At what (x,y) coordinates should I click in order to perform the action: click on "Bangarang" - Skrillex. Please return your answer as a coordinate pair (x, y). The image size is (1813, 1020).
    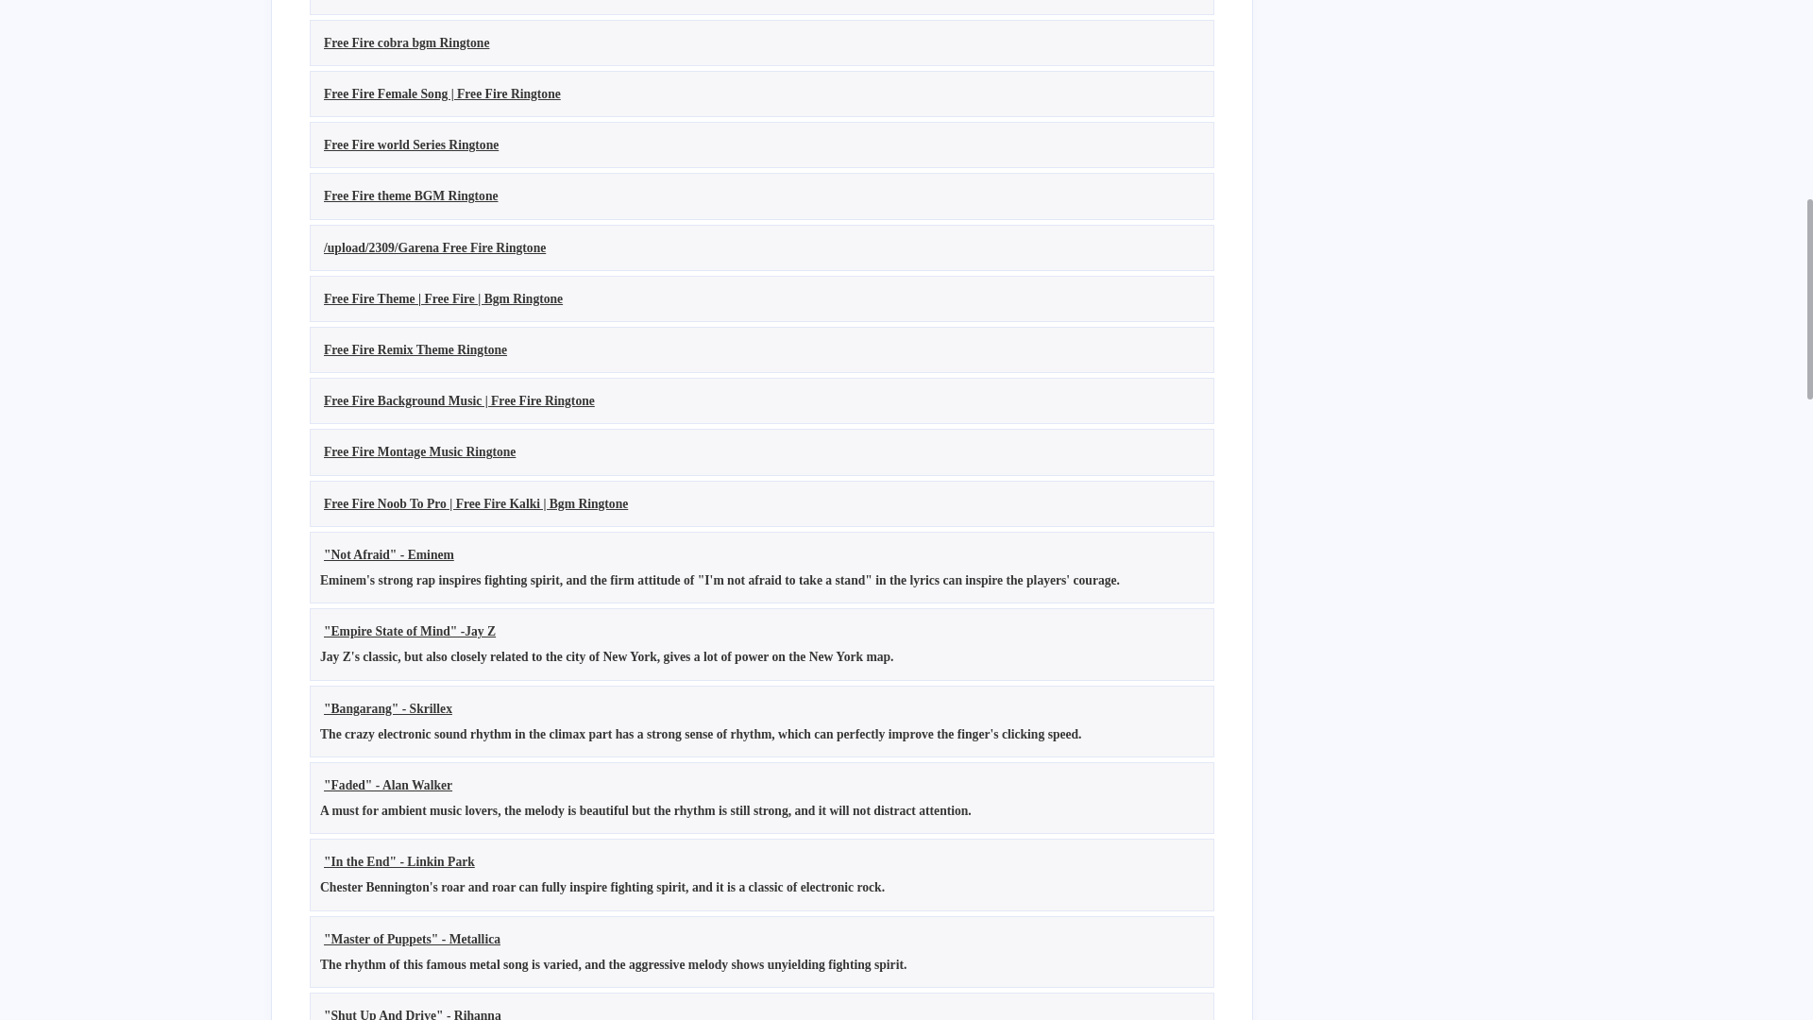
    Looking at the image, I should click on (388, 707).